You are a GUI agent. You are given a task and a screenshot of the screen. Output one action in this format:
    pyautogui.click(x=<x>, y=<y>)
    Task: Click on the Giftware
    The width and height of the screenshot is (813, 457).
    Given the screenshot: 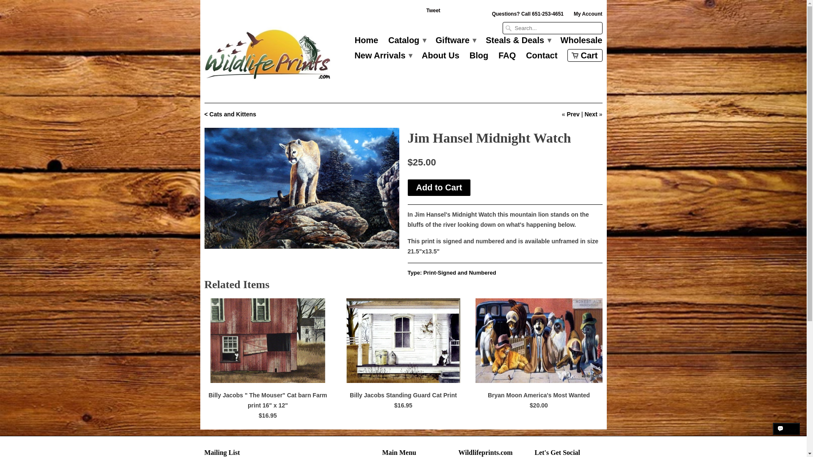 What is the action you would take?
    pyautogui.click(x=456, y=42)
    